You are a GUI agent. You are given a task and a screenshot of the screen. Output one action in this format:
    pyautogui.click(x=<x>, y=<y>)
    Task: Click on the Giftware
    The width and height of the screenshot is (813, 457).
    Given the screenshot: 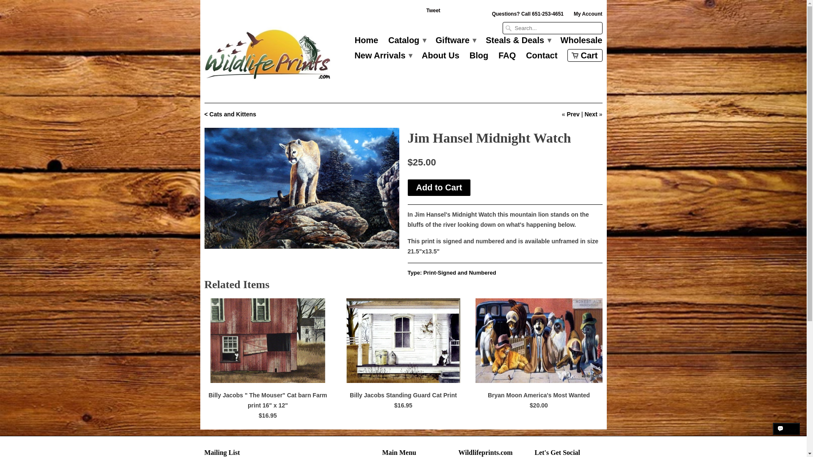 What is the action you would take?
    pyautogui.click(x=456, y=42)
    